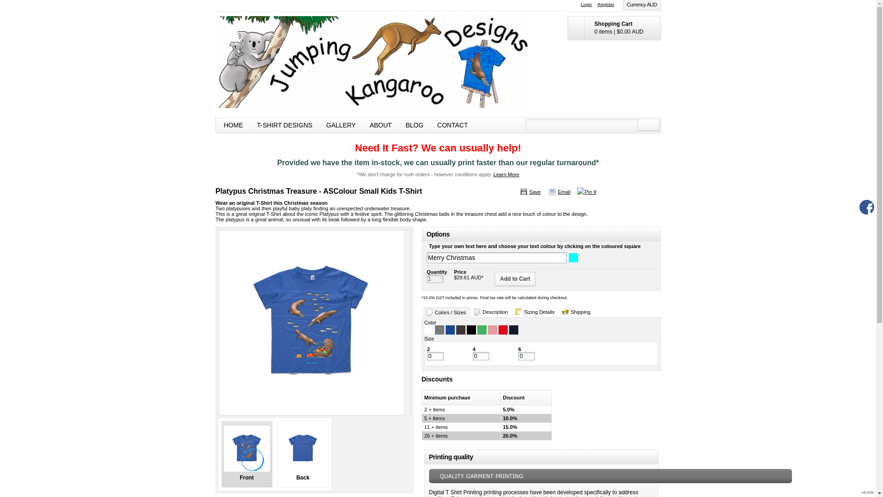 The width and height of the screenshot is (883, 497). What do you see at coordinates (648, 125) in the screenshot?
I see `search` at bounding box center [648, 125].